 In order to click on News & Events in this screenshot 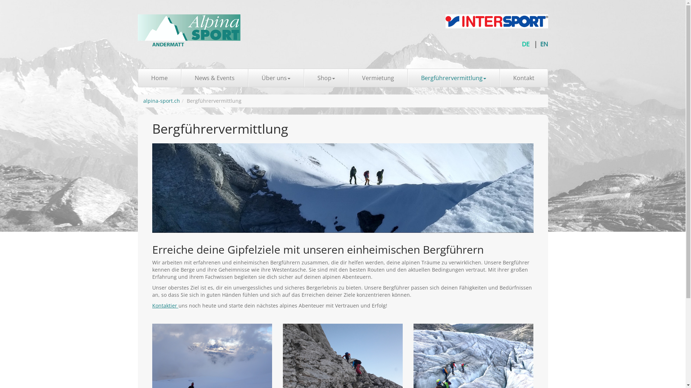, I will do `click(215, 78)`.